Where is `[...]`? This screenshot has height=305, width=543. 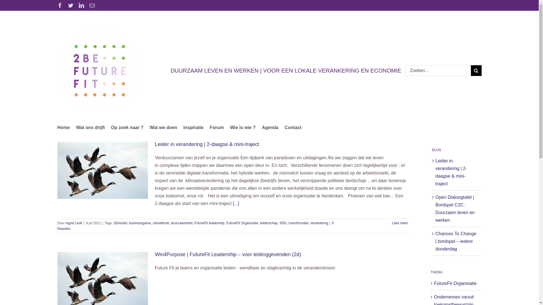 [...] is located at coordinates (236, 203).